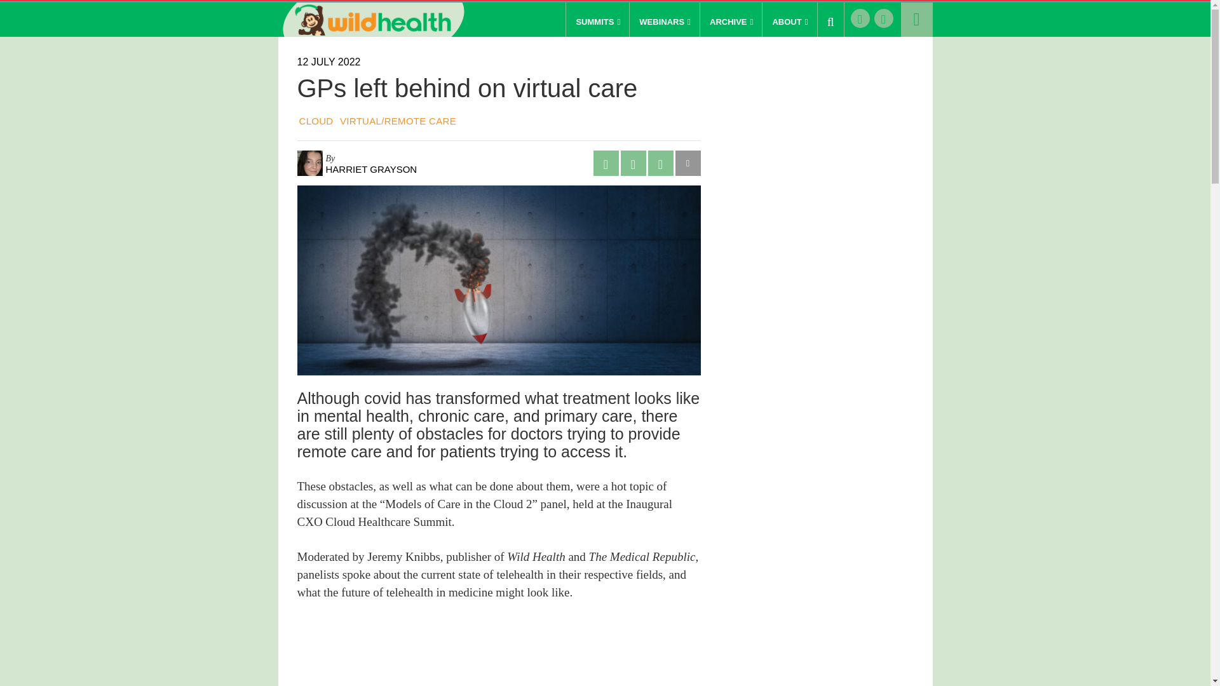  Describe the element at coordinates (663, 22) in the screenshot. I see `WEBINARS` at that location.